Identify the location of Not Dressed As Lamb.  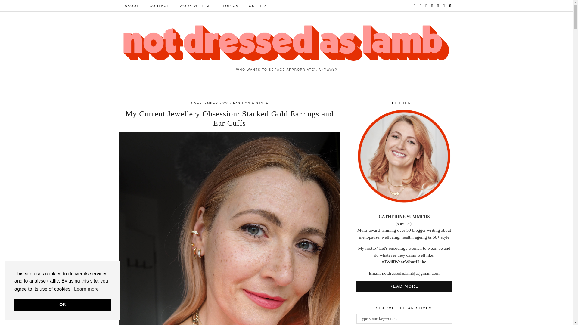
(287, 43).